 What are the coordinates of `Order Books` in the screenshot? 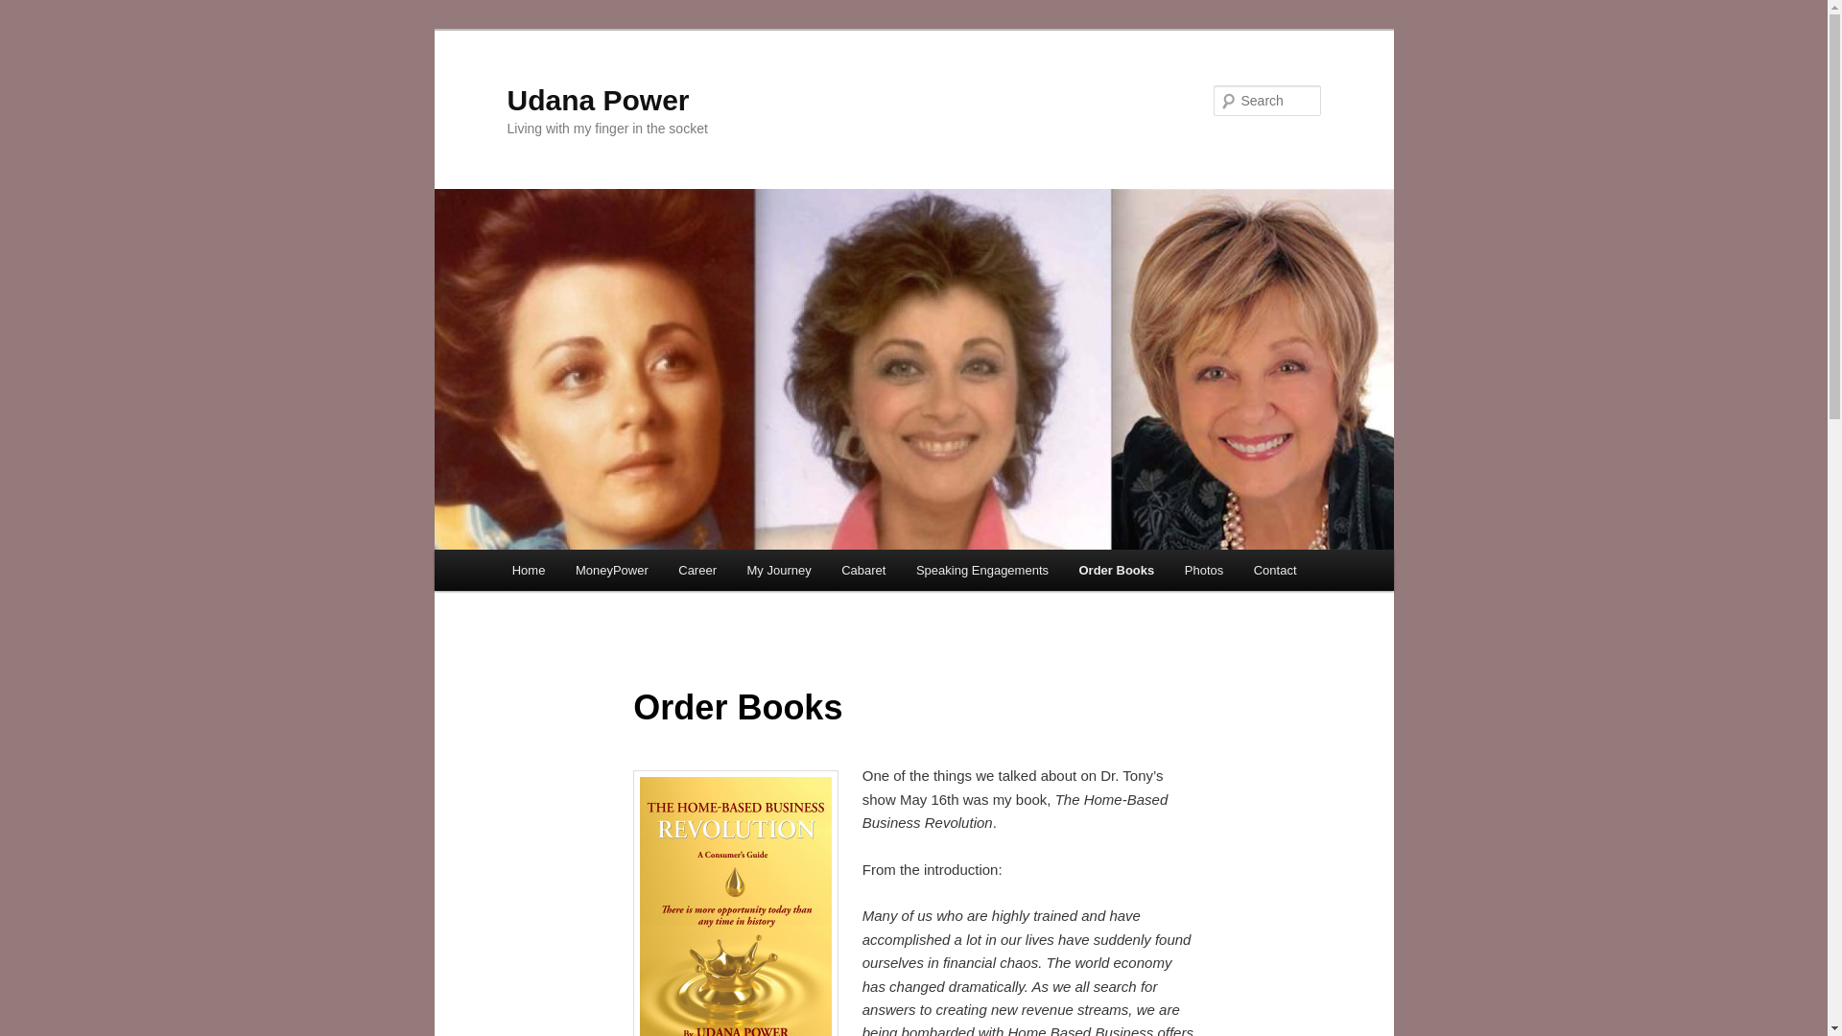 It's located at (1117, 570).